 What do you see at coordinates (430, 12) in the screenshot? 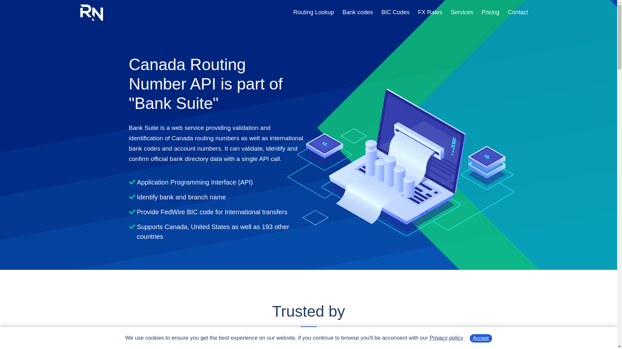
I see `FX Rates` at bounding box center [430, 12].